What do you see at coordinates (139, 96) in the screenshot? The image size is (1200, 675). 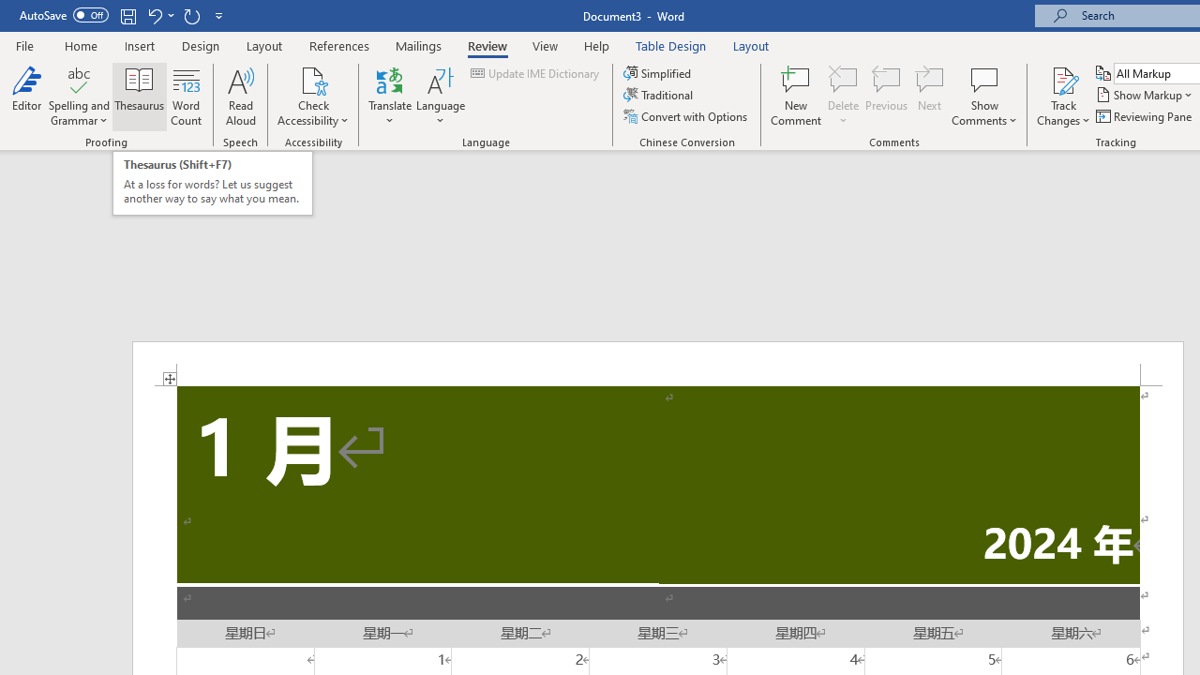 I see `Thesaurus...` at bounding box center [139, 96].